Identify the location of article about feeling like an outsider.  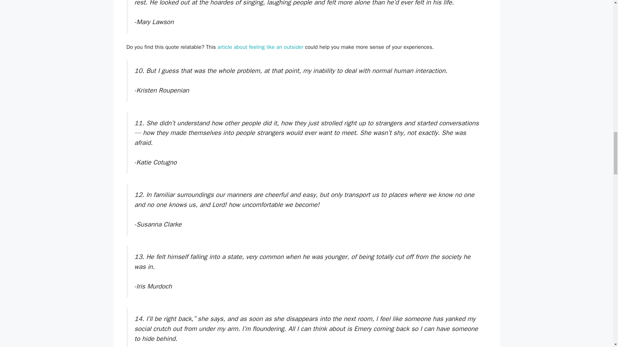
(260, 47).